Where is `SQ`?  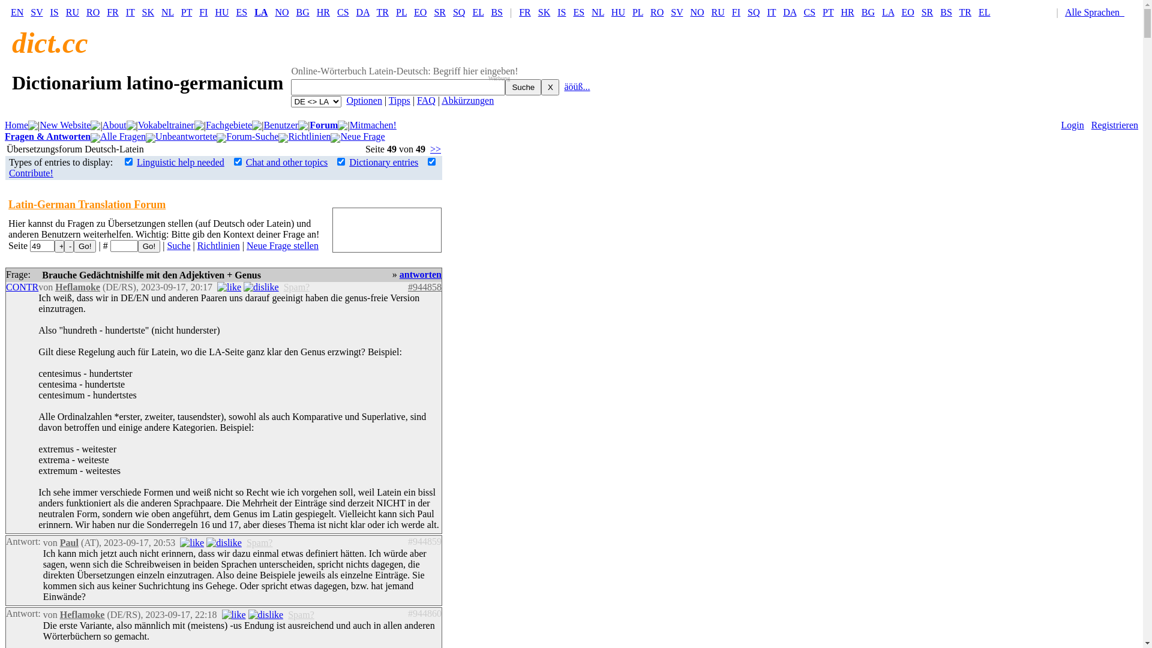
SQ is located at coordinates (754, 12).